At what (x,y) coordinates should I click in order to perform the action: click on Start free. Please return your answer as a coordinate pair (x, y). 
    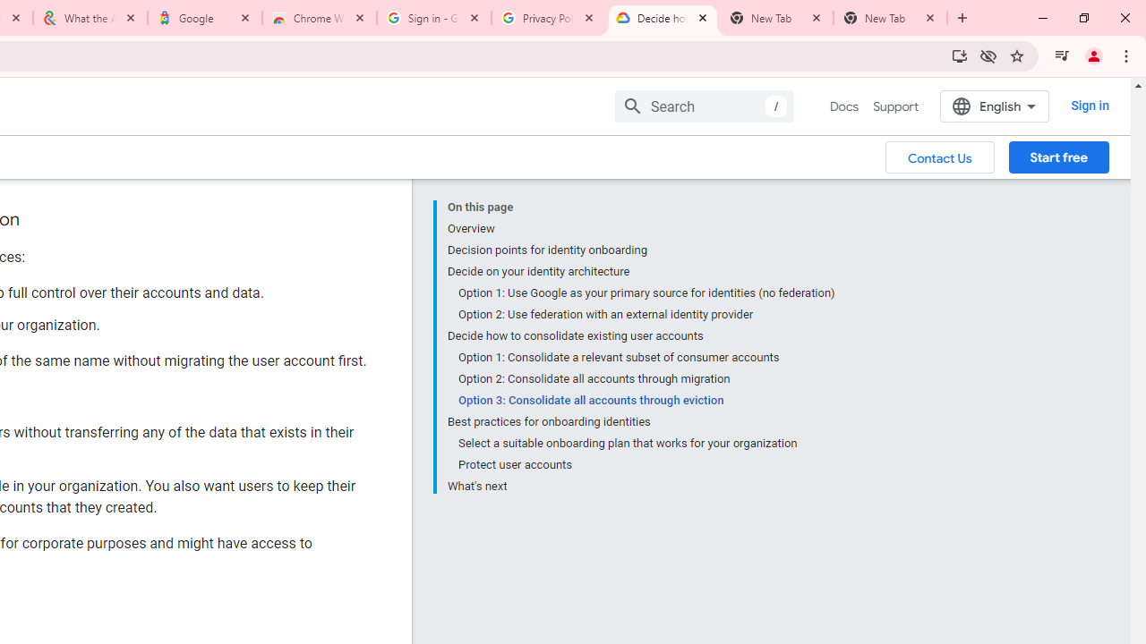
    Looking at the image, I should click on (1058, 157).